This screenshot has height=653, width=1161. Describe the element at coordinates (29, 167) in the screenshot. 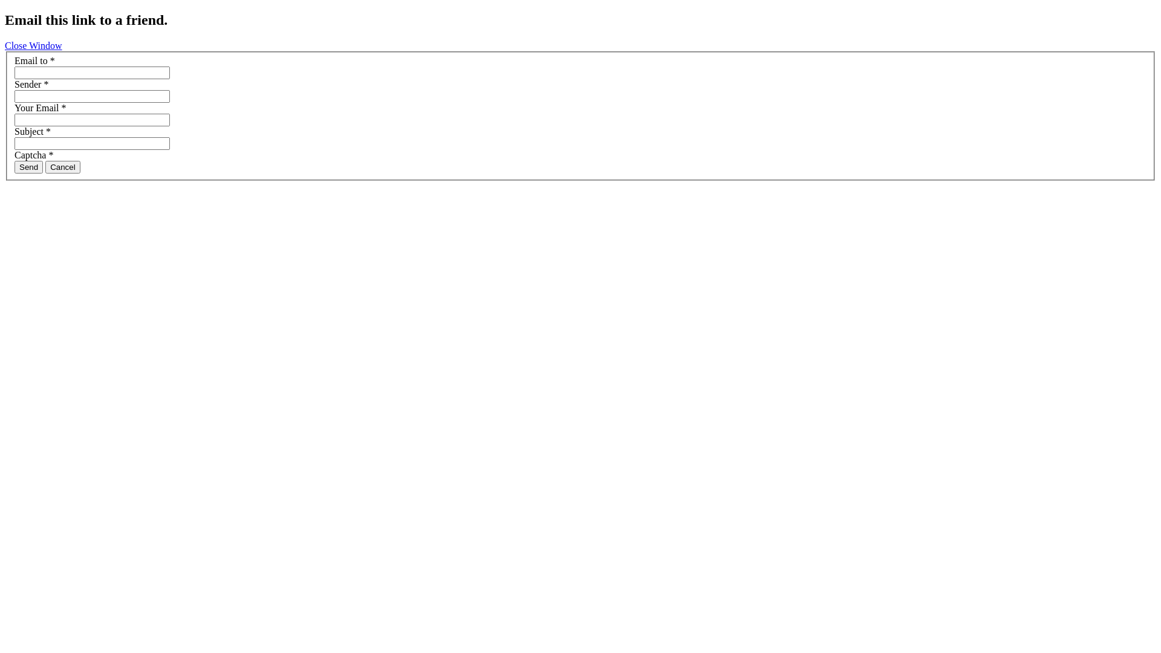

I see `Send` at that location.